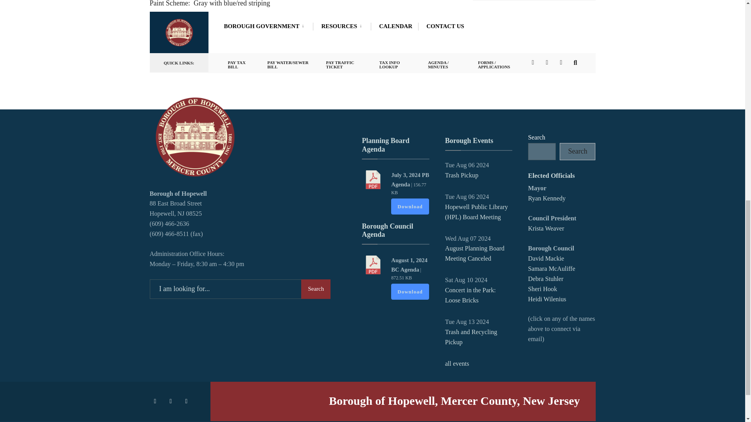 The width and height of the screenshot is (751, 422). I want to click on all events, so click(457, 363).